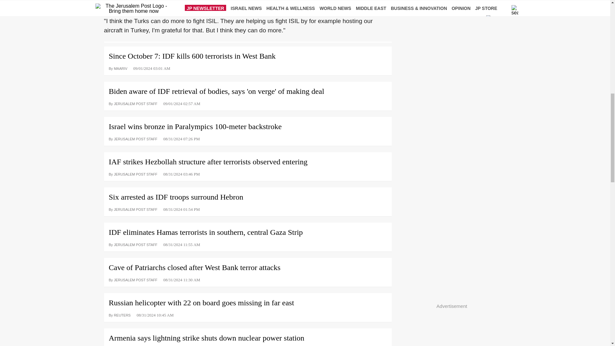 The image size is (615, 346). What do you see at coordinates (247, 59) in the screenshot?
I see `Since October 7: IDF kills 600 terrorists in West Bank` at bounding box center [247, 59].